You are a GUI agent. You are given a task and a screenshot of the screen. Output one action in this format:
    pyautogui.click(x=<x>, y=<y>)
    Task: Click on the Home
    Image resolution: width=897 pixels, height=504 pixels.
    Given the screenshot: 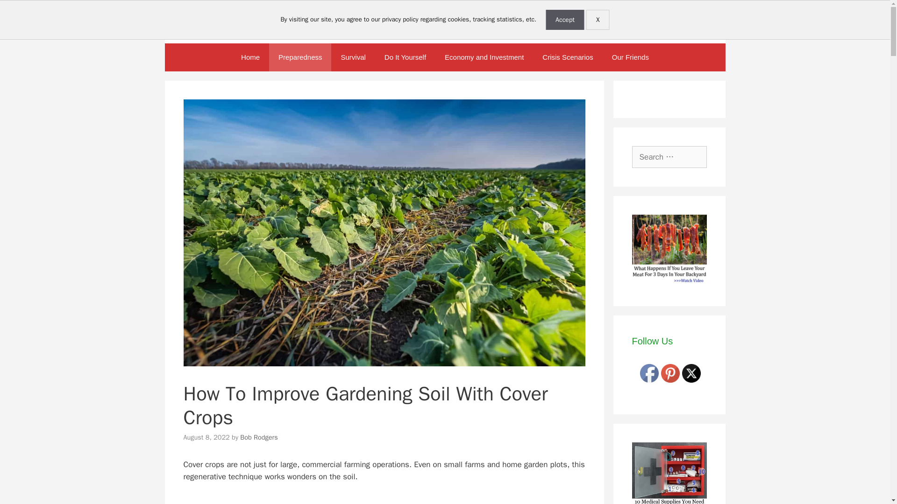 What is the action you would take?
    pyautogui.click(x=250, y=57)
    